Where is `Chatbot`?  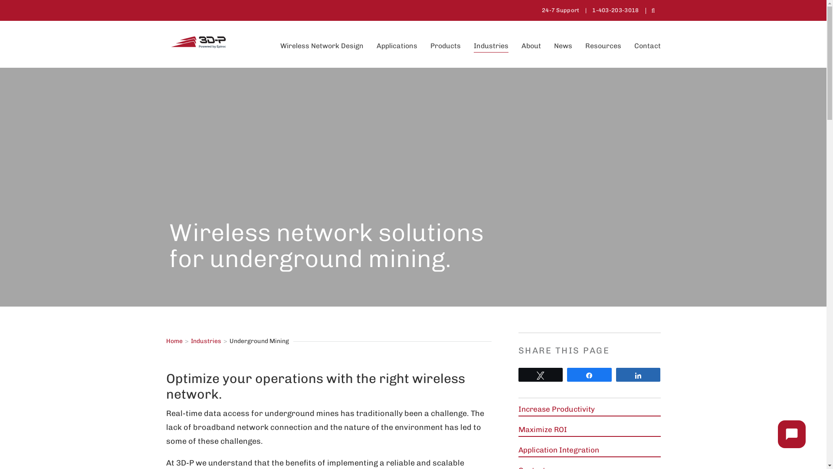 Chatbot is located at coordinates (792, 434).